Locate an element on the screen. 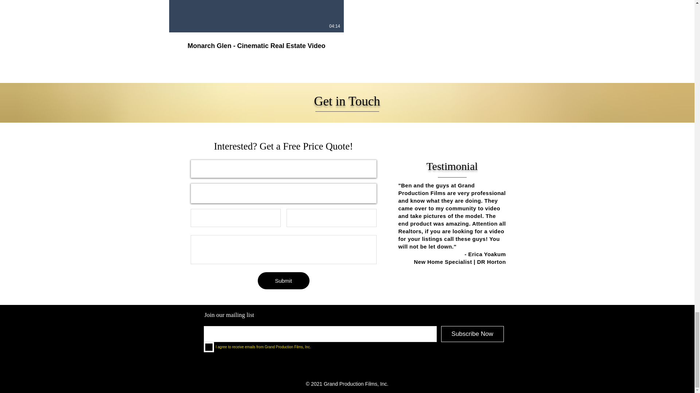 Image resolution: width=700 pixels, height=393 pixels. Monarch Glen - Cinematic Real Estate Video is located at coordinates (256, 41).